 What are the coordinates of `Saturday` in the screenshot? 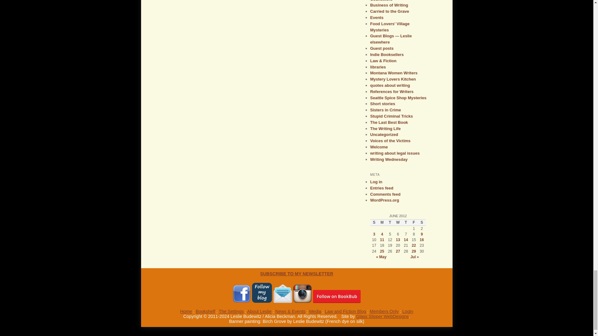 It's located at (422, 222).